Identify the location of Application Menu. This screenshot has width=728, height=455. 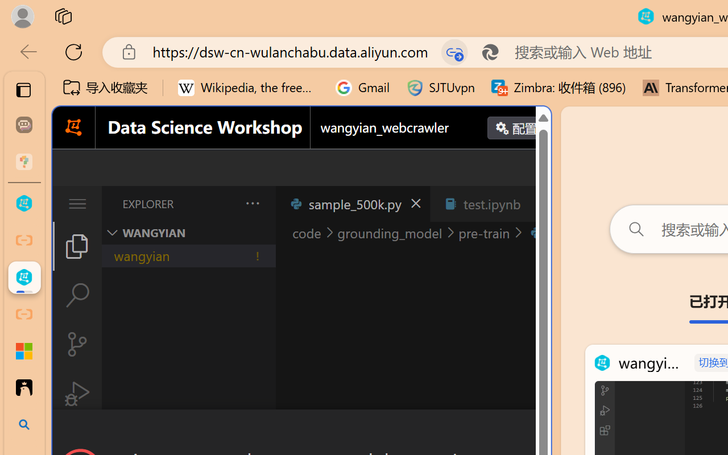
(77, 204).